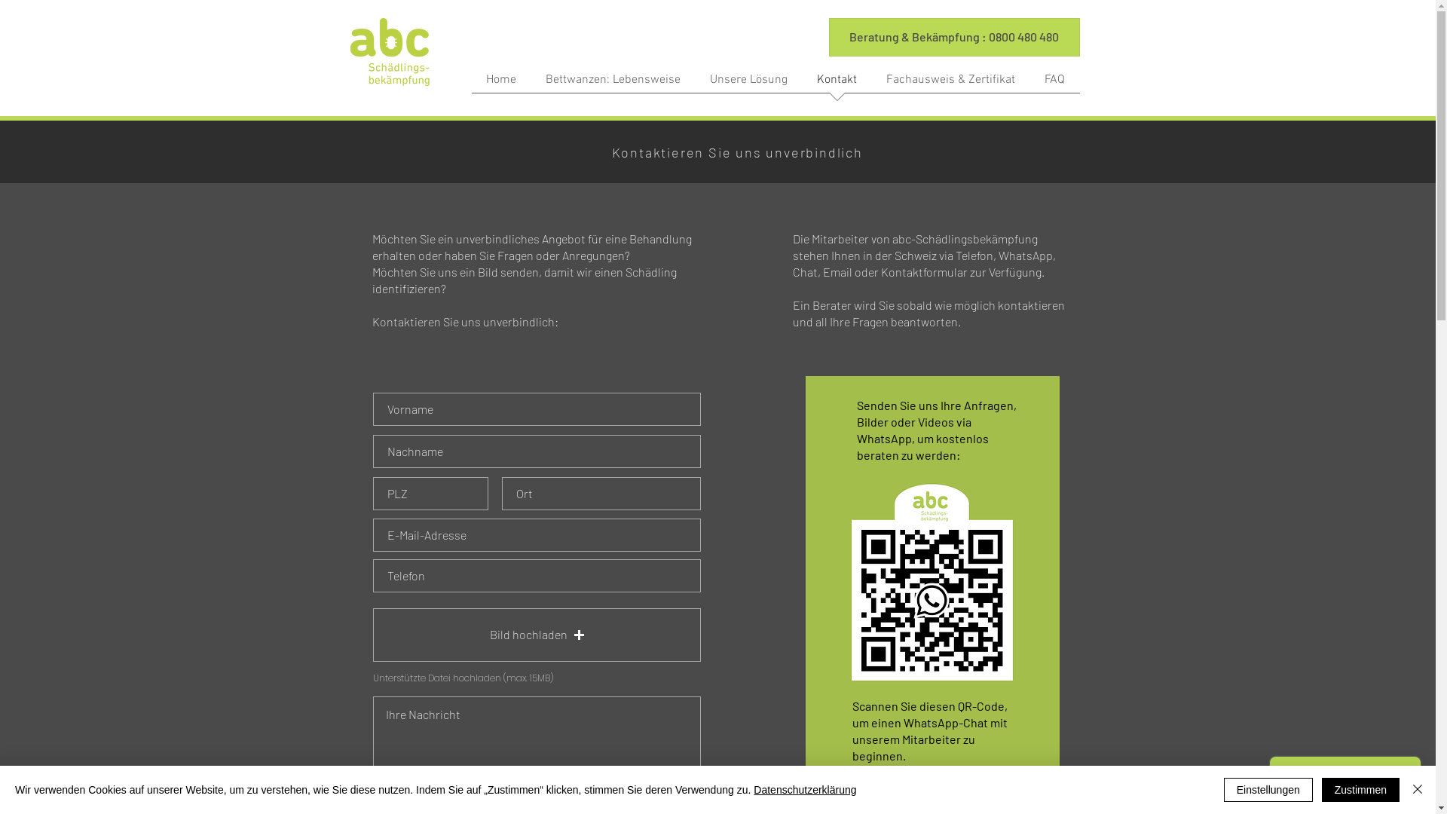 Image resolution: width=1447 pixels, height=814 pixels. I want to click on Zustimmen, so click(1361, 790).